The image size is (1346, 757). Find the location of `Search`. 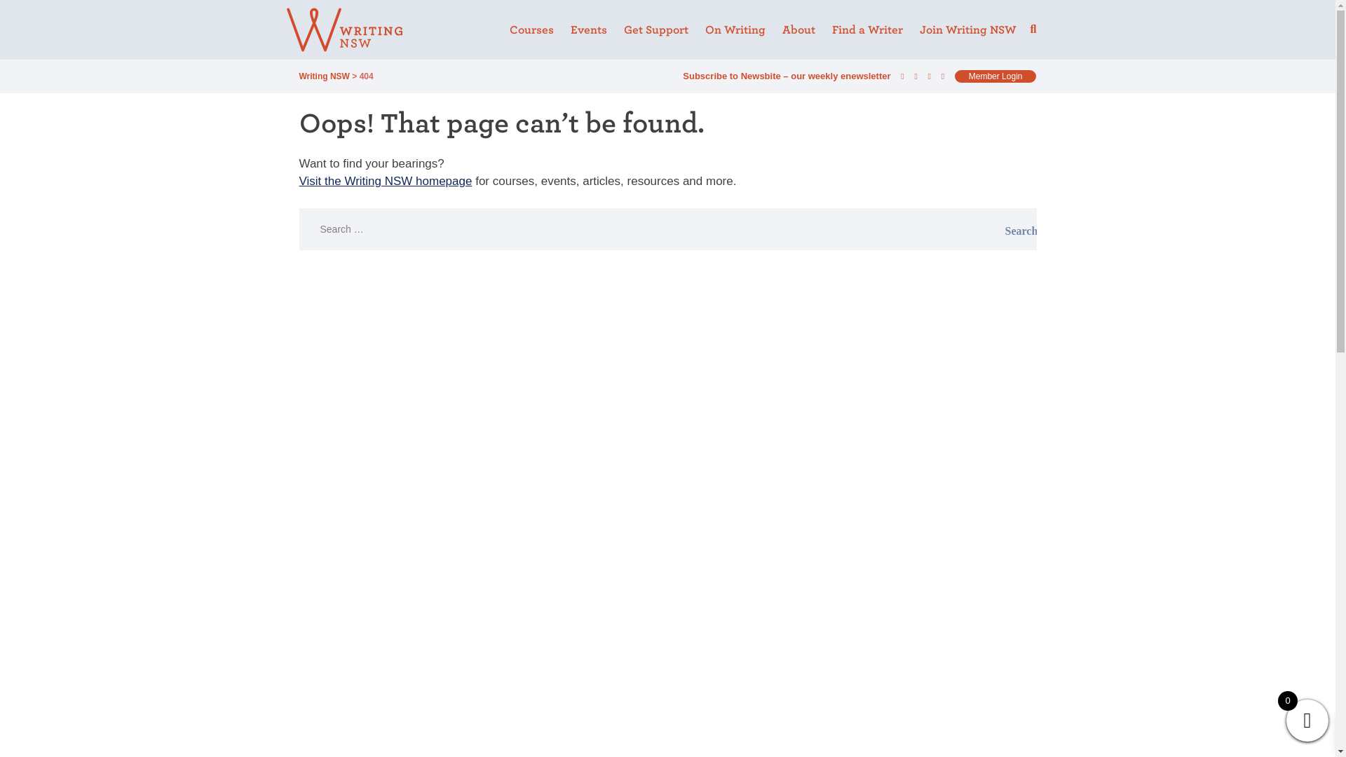

Search is located at coordinates (1005, 229).